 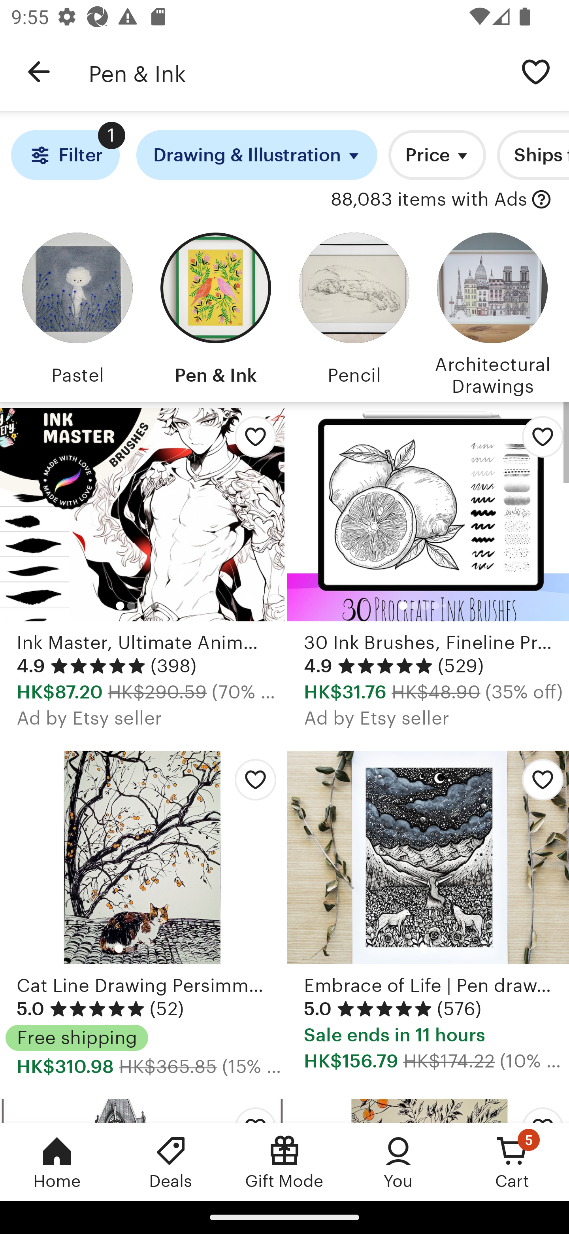 What do you see at coordinates (354, 312) in the screenshot?
I see `Pencil` at bounding box center [354, 312].